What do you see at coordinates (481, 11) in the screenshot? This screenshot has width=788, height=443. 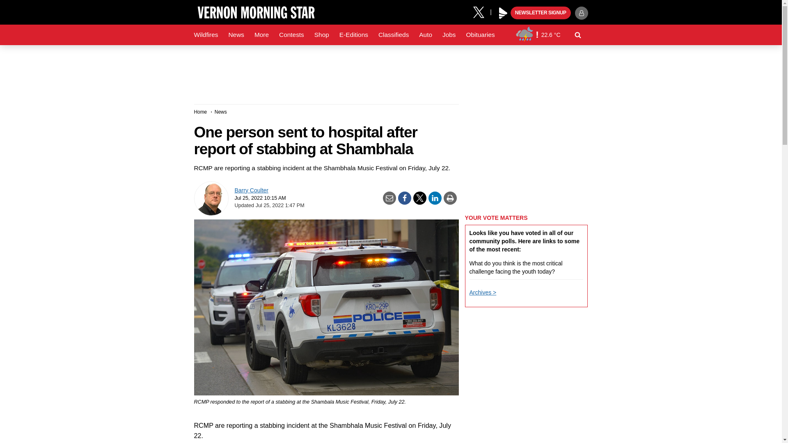 I see `X` at bounding box center [481, 11].